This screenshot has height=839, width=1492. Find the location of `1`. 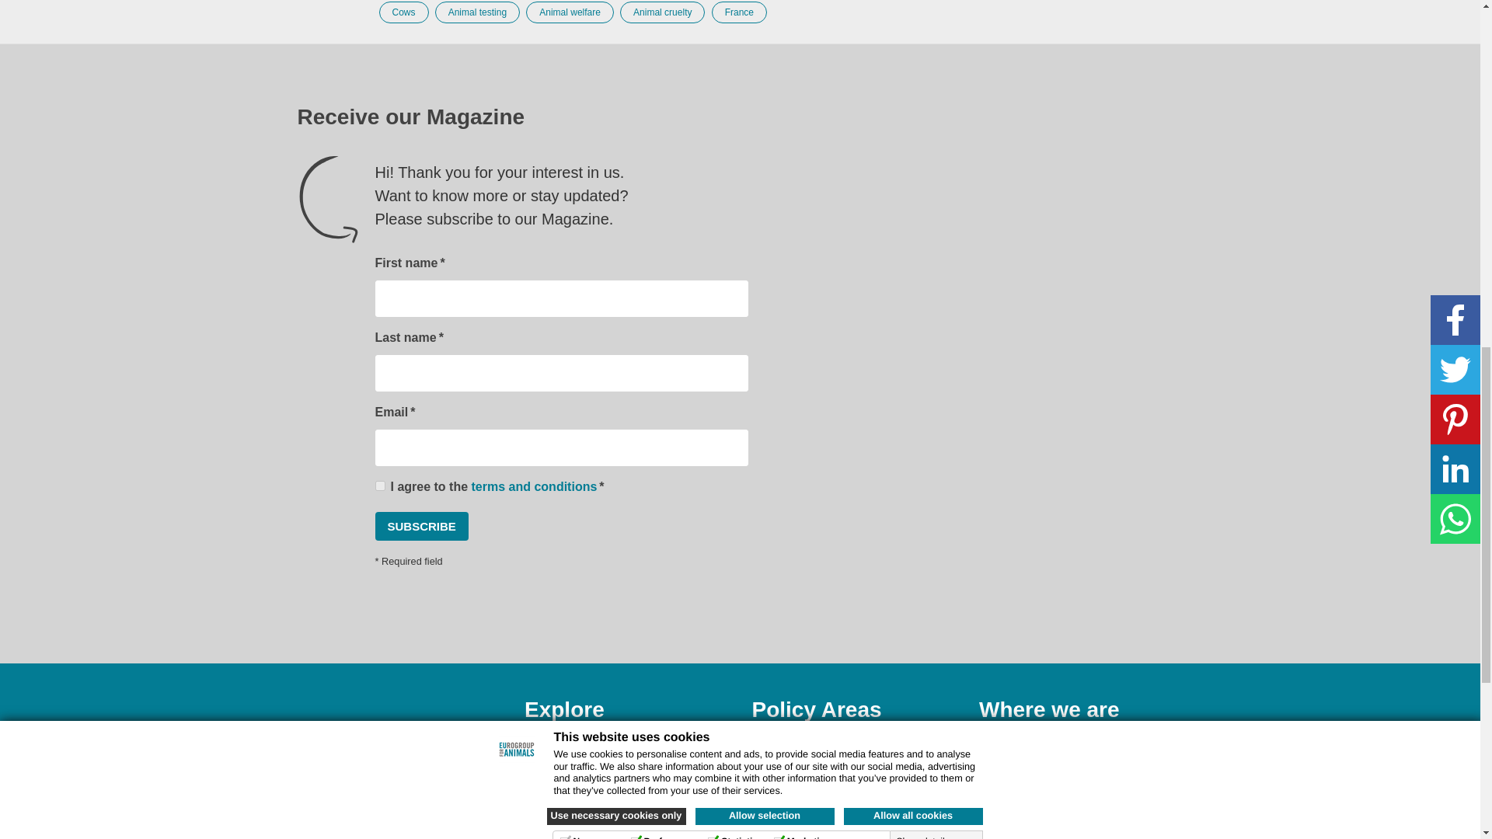

1 is located at coordinates (379, 485).